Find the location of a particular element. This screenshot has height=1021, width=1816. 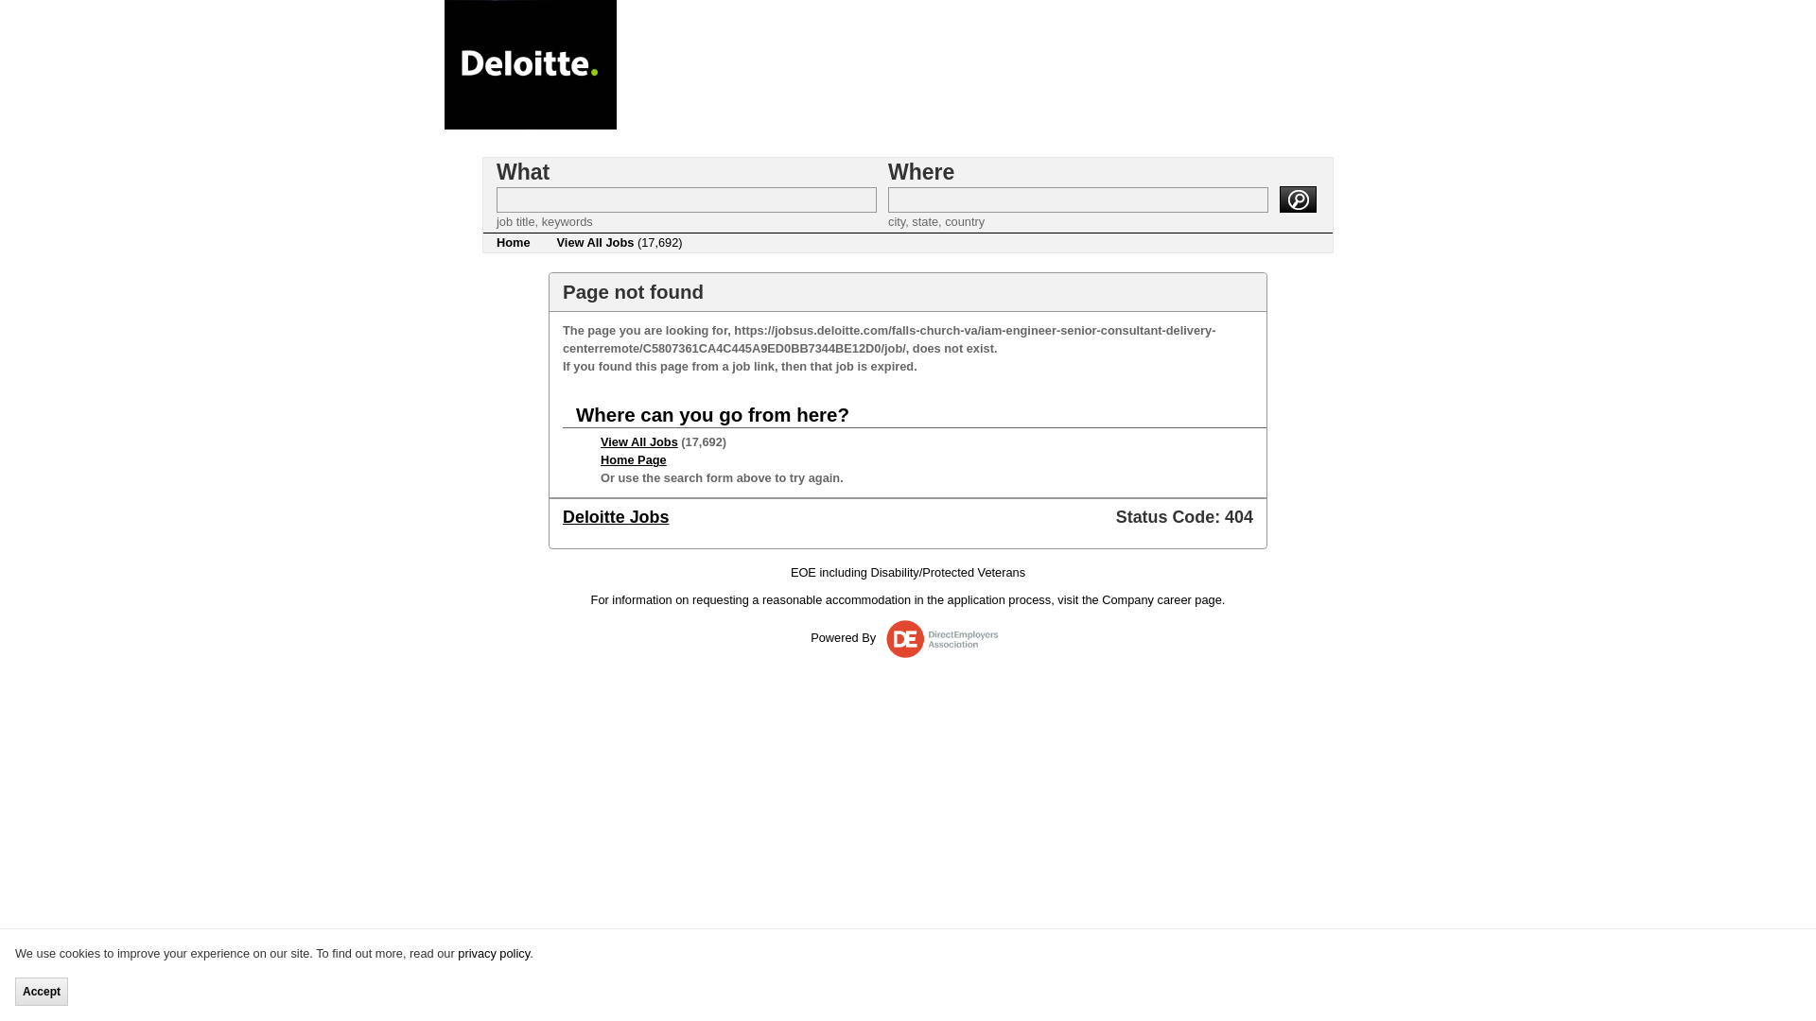

Home is located at coordinates (513, 242).